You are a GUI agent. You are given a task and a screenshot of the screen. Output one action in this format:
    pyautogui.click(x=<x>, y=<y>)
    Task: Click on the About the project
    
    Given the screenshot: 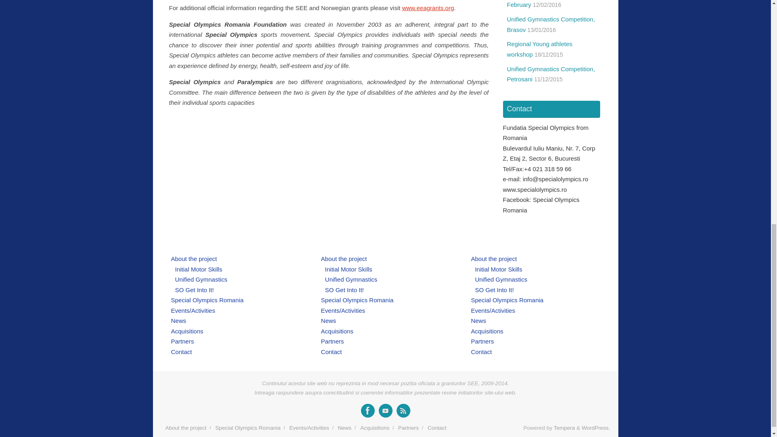 What is the action you would take?
    pyautogui.click(x=344, y=259)
    